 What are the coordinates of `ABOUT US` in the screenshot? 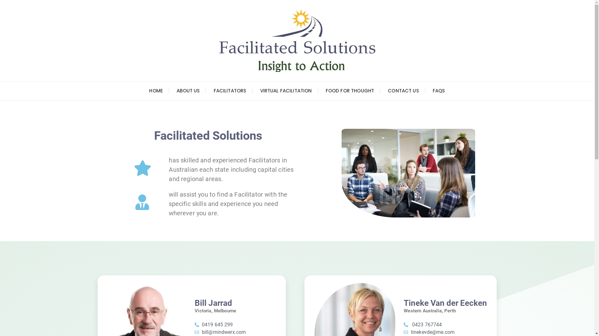 It's located at (188, 91).